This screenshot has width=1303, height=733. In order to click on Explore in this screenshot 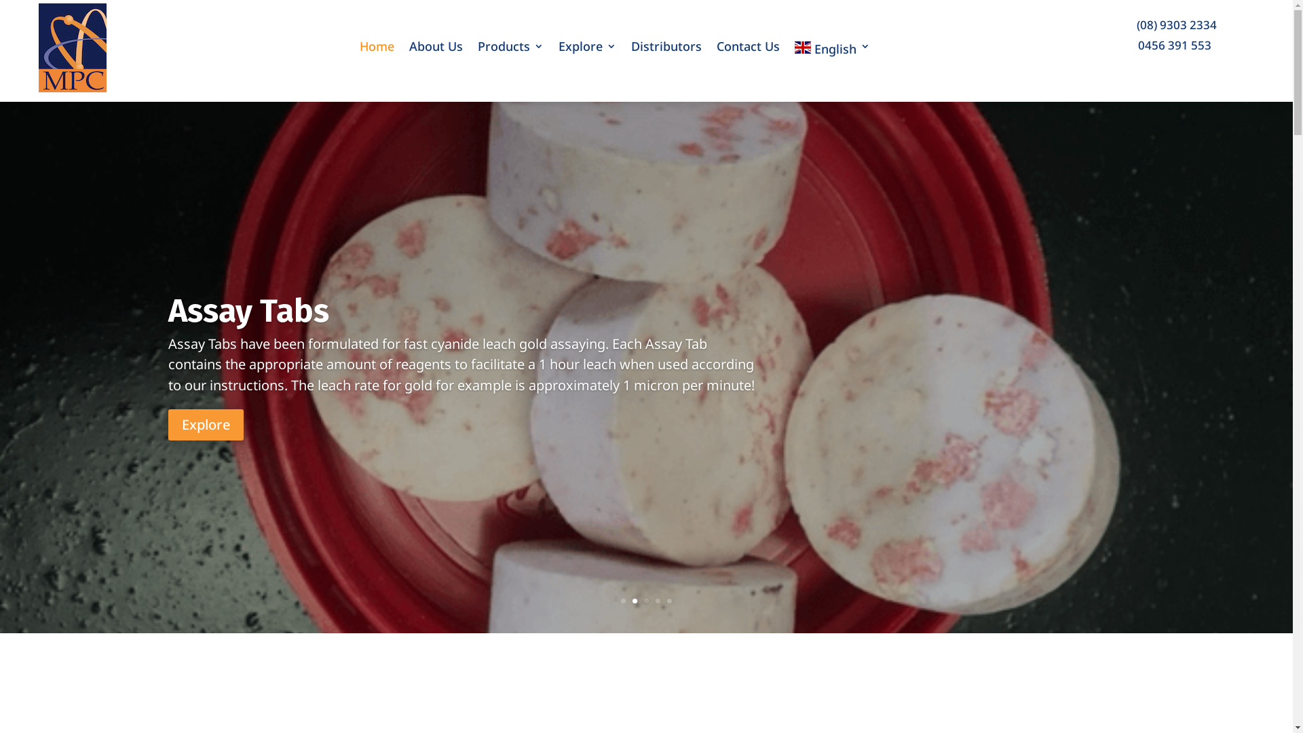, I will do `click(588, 50)`.